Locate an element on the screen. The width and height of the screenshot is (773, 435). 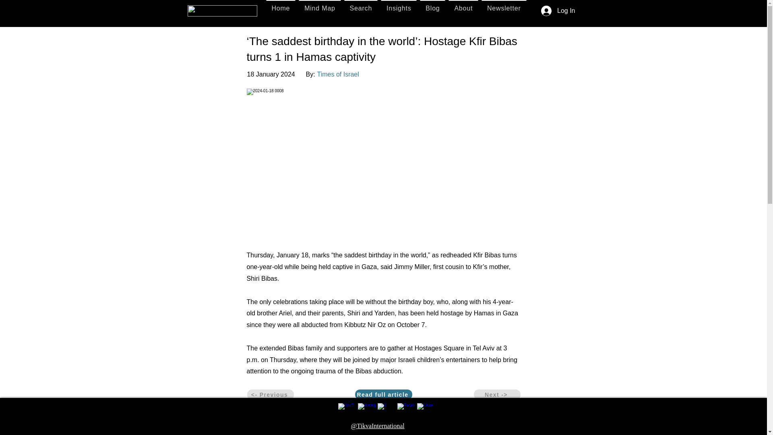
Mind Map is located at coordinates (320, 8).